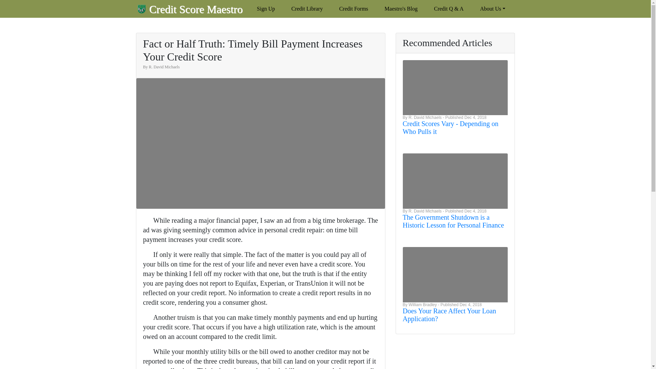 Image resolution: width=656 pixels, height=369 pixels. What do you see at coordinates (493, 9) in the screenshot?
I see `About Us` at bounding box center [493, 9].